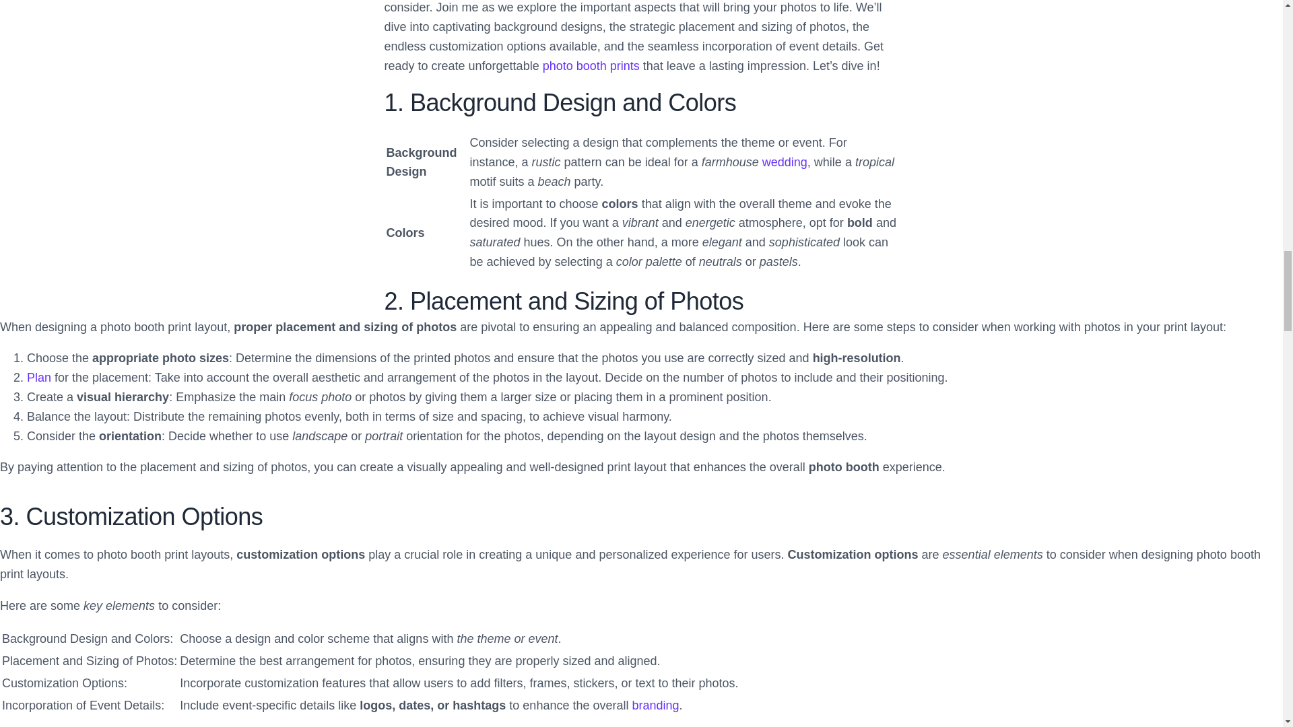  Describe the element at coordinates (785, 162) in the screenshot. I see `wedding` at that location.